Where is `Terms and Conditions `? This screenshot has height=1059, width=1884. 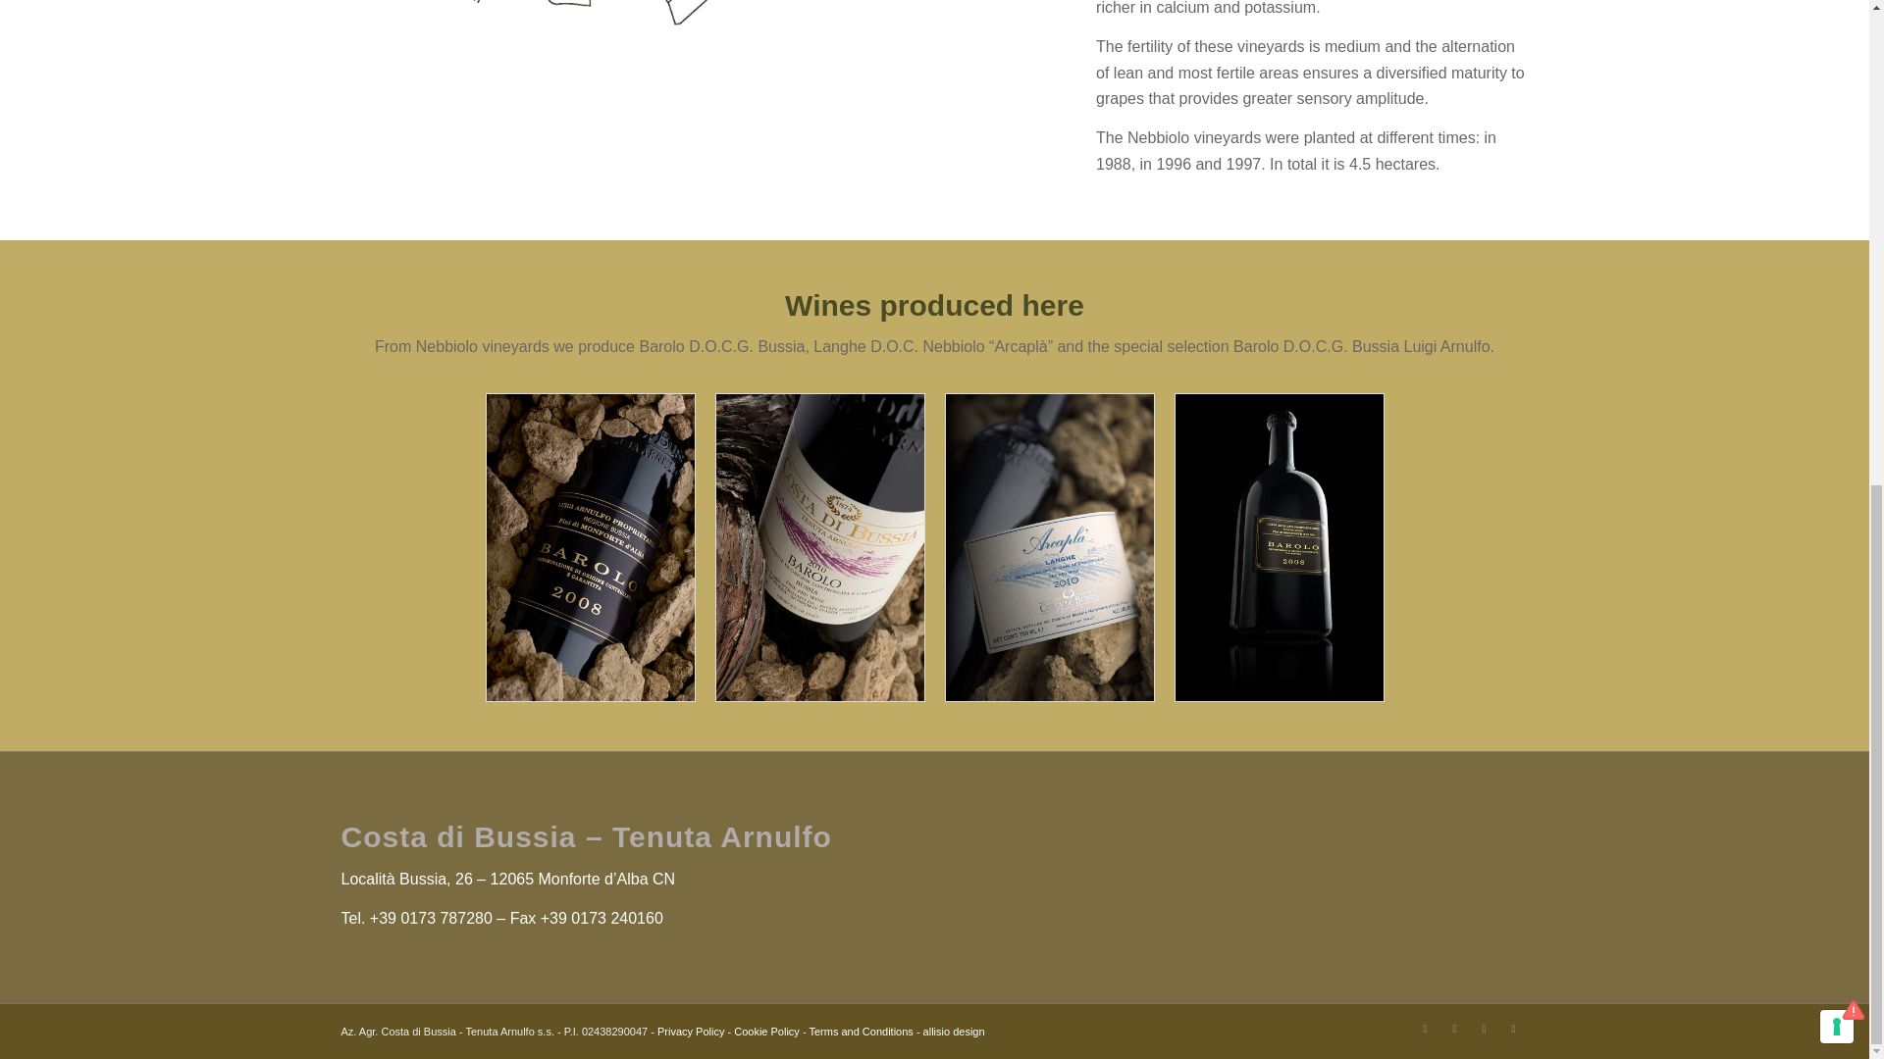
Terms and Conditions  is located at coordinates (860, 1032).